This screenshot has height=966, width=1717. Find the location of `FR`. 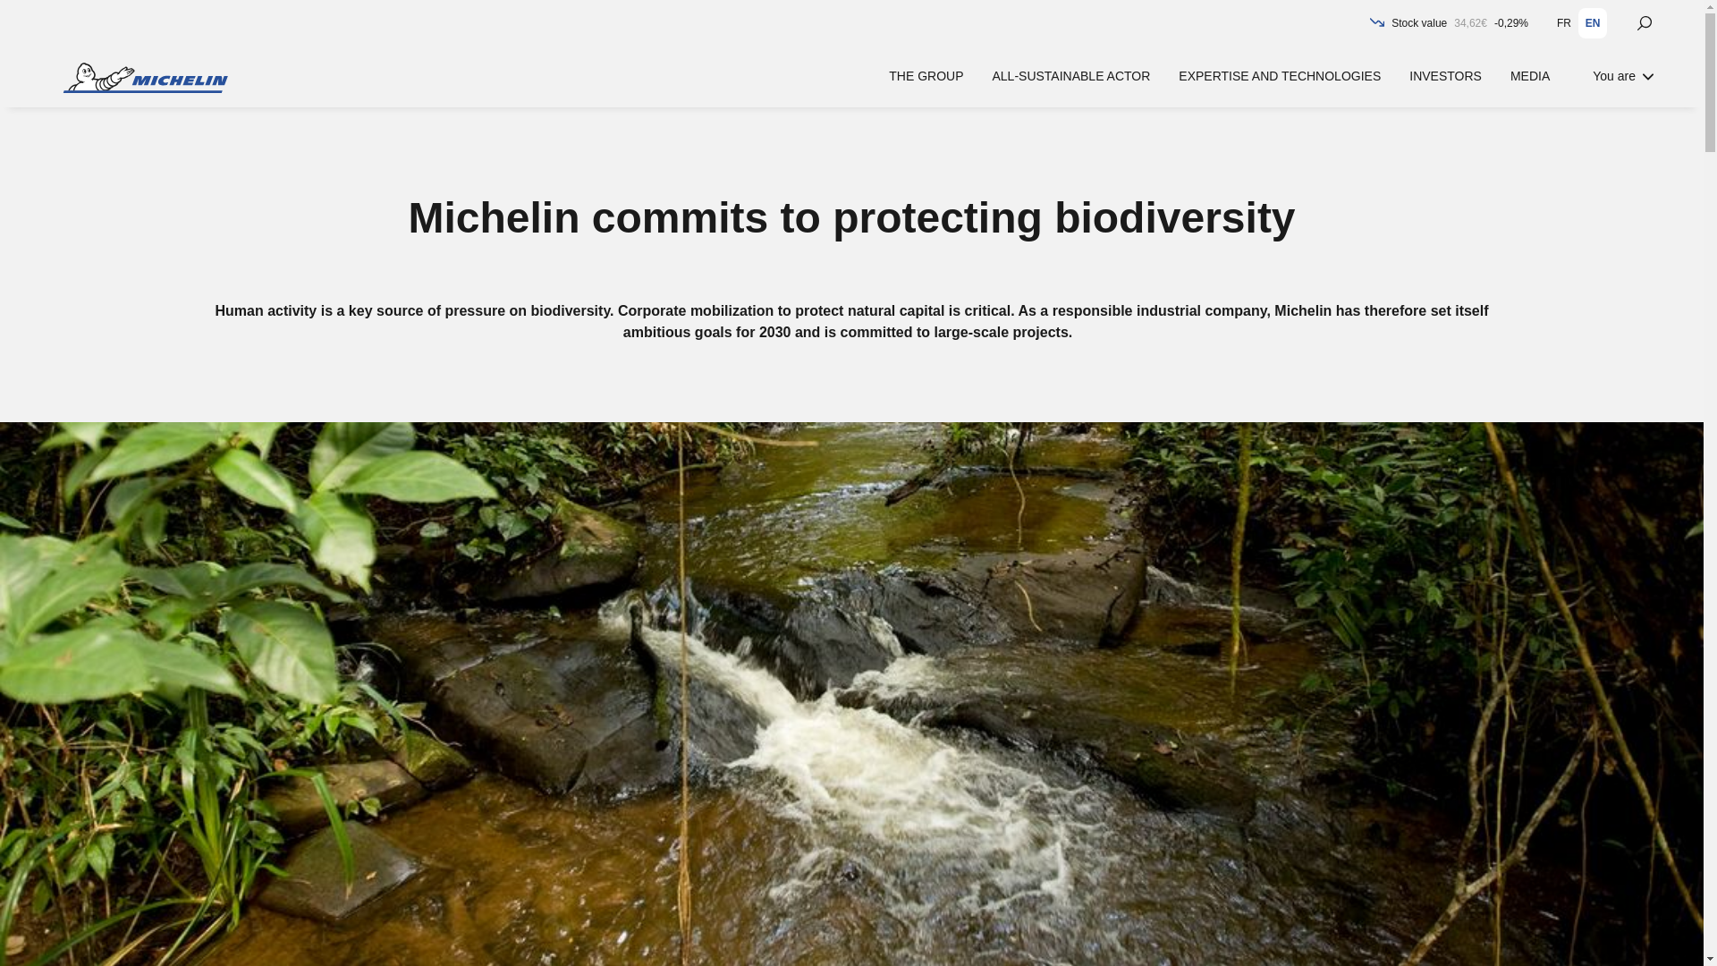

FR is located at coordinates (1563, 23).